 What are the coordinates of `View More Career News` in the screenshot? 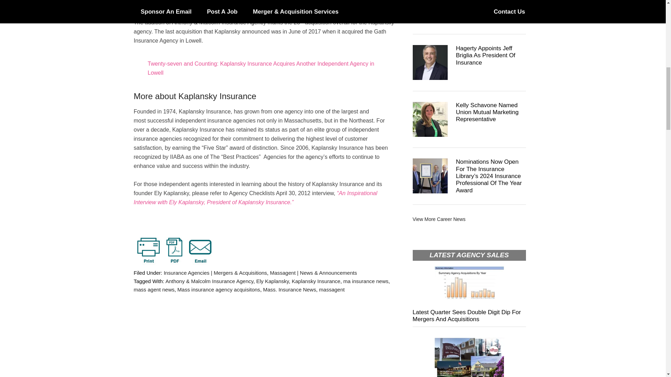 It's located at (439, 219).